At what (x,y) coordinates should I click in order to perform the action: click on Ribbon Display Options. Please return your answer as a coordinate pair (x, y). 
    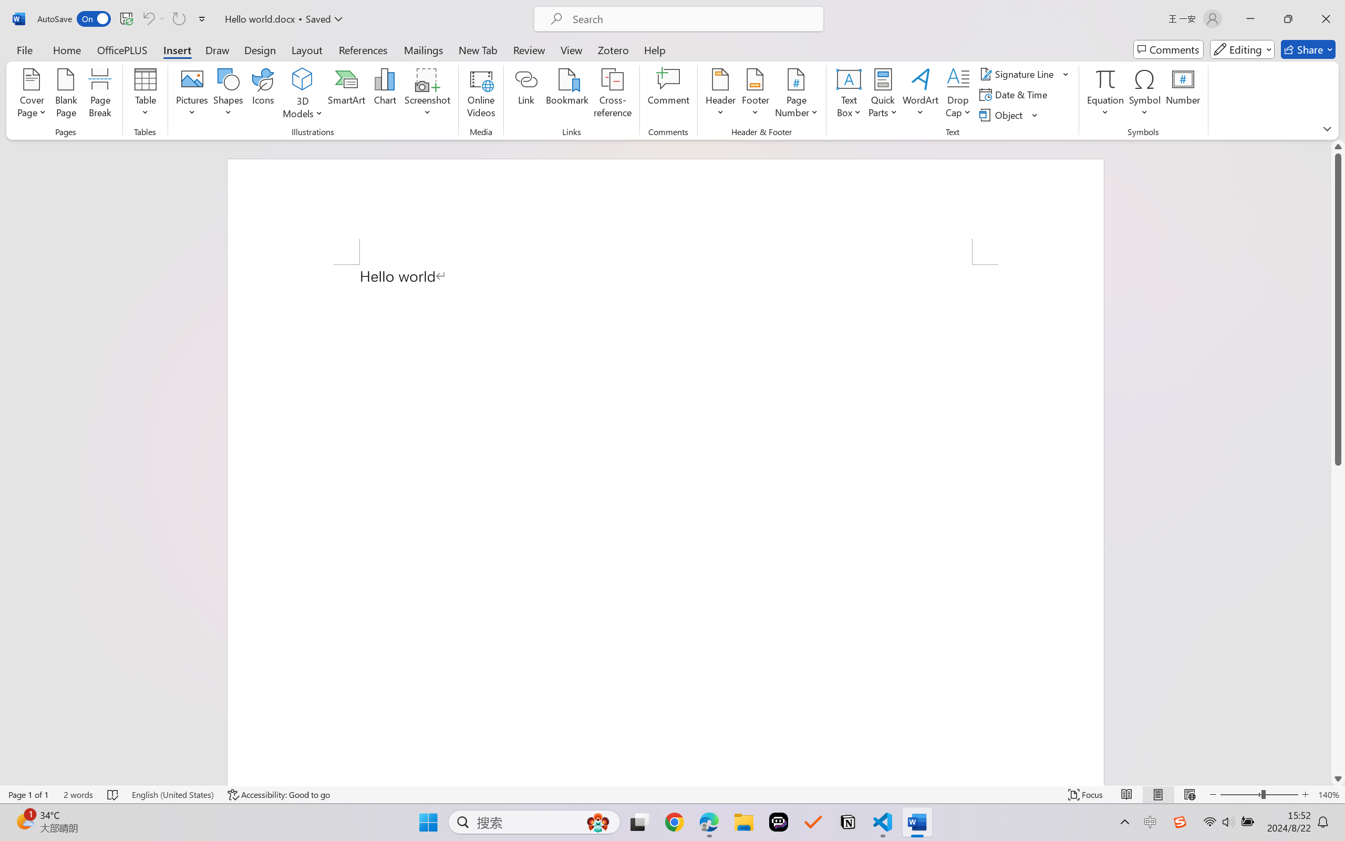
    Looking at the image, I should click on (1327, 128).